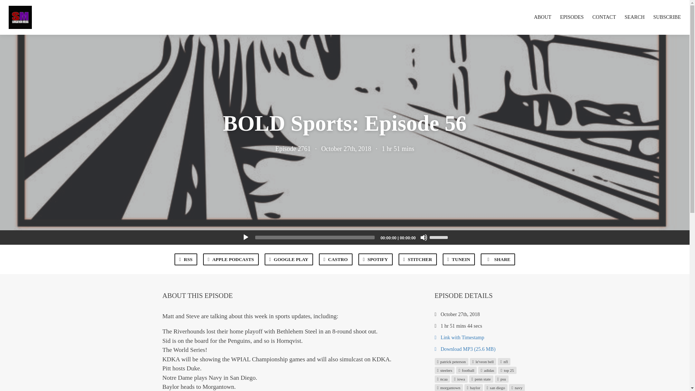  I want to click on le'veon bell, so click(483, 361).